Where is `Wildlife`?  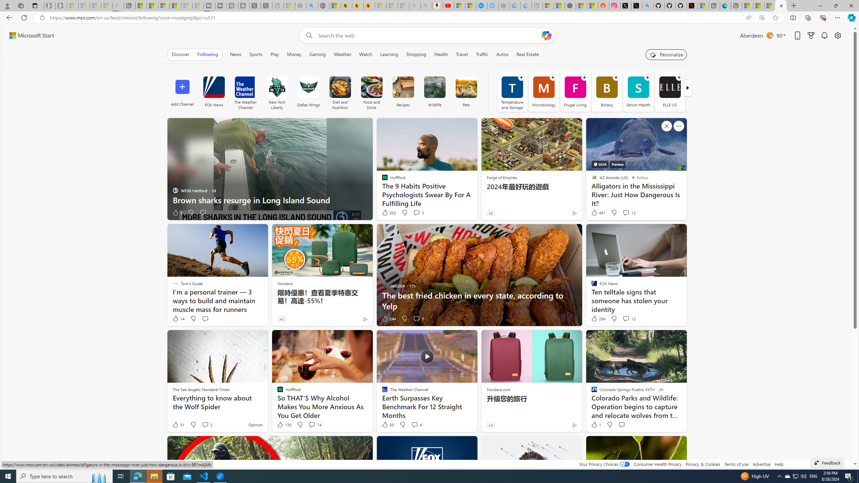
Wildlife is located at coordinates (435, 87).